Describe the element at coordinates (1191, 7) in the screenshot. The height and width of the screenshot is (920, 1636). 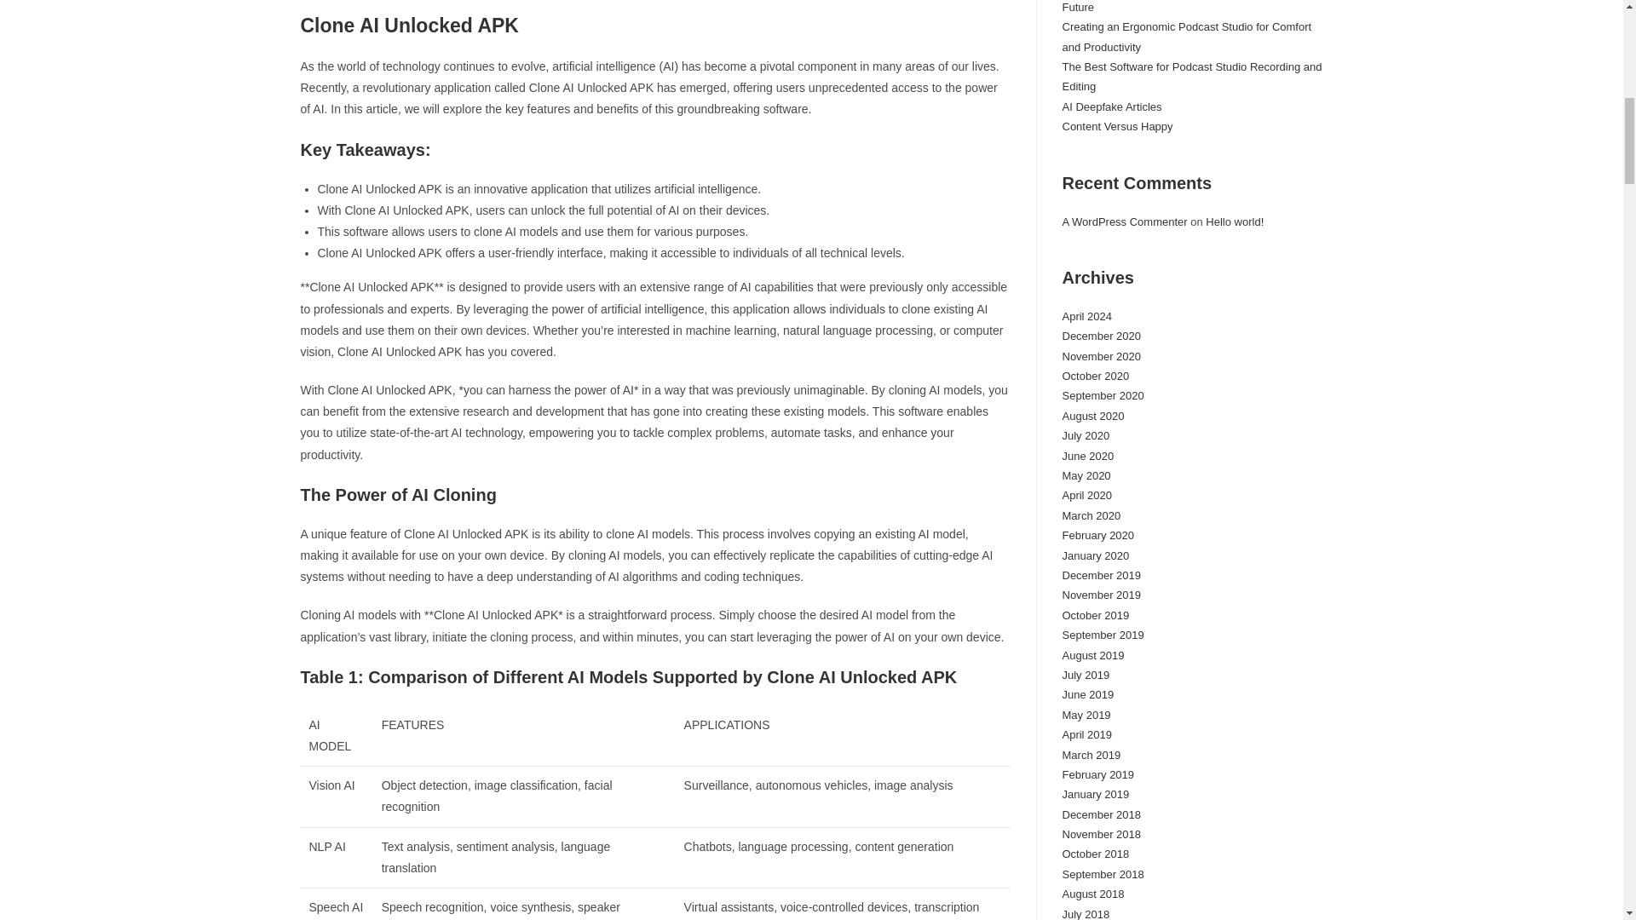
I see `The Evolution of Podcast Studios: Past, Present, and Future` at that location.